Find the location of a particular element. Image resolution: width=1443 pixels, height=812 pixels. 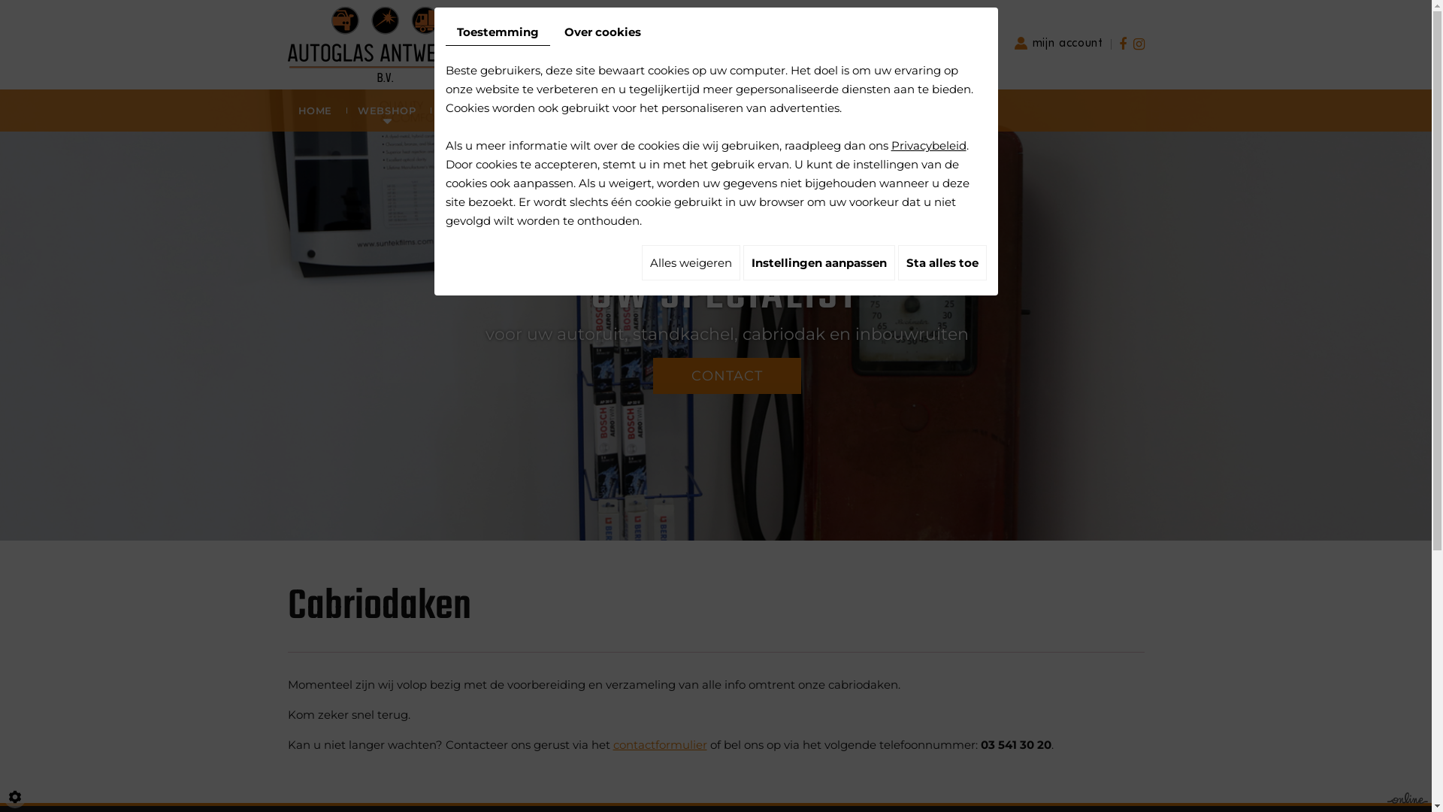

Autoglas Antwerpen - Banketbakkerij is located at coordinates (384, 44).